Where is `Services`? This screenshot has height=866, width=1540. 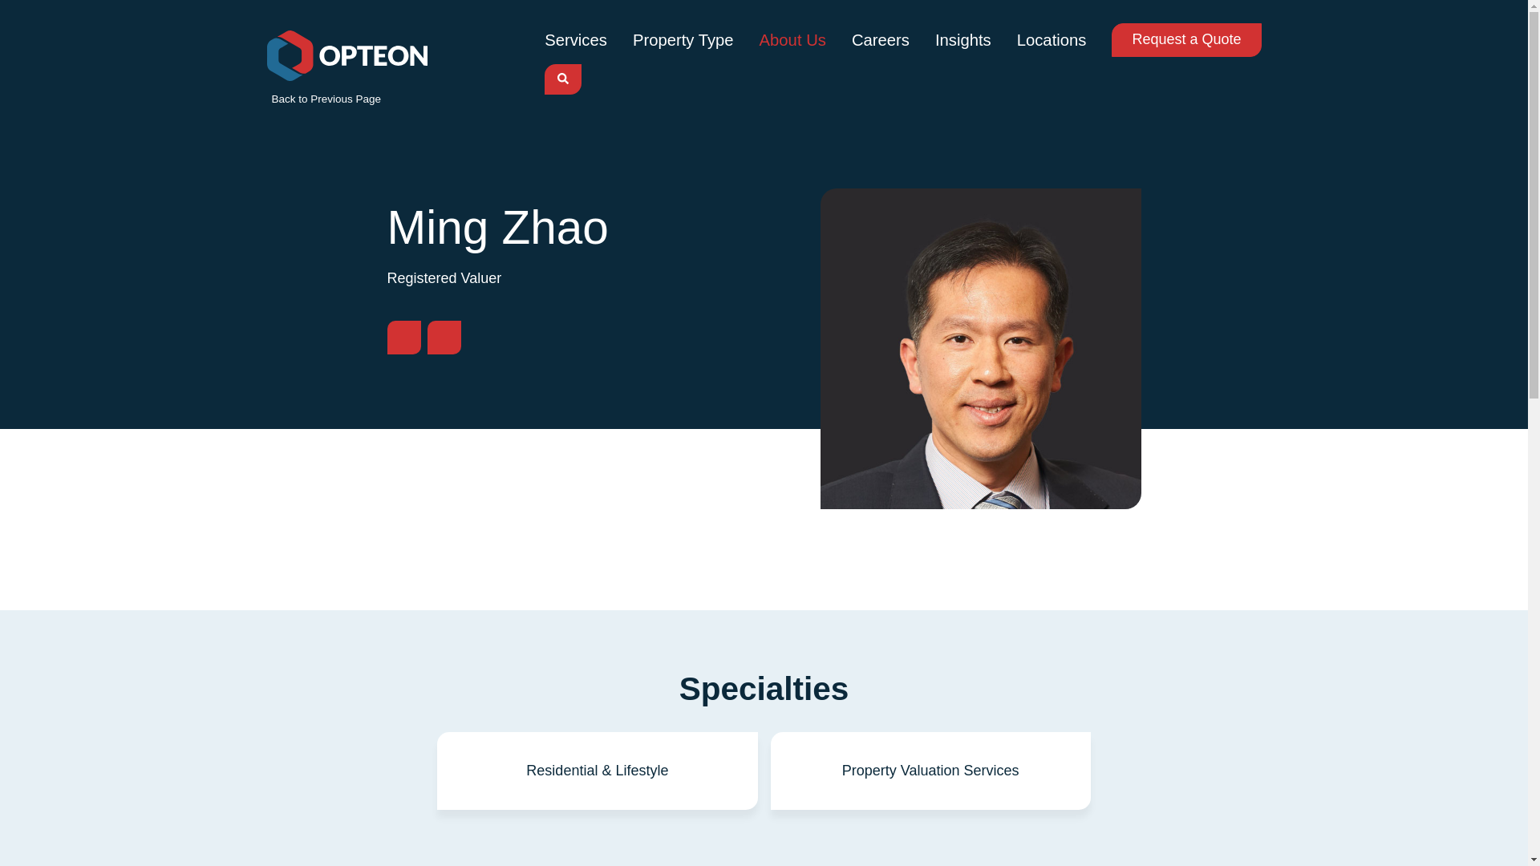 Services is located at coordinates (576, 39).